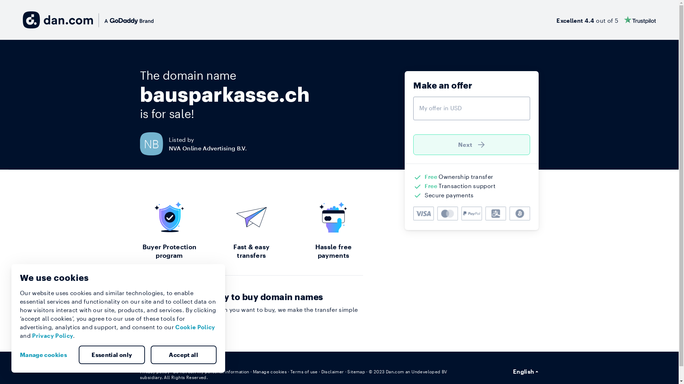 The image size is (684, 384). Describe the element at coordinates (356, 372) in the screenshot. I see `Sitemap` at that location.